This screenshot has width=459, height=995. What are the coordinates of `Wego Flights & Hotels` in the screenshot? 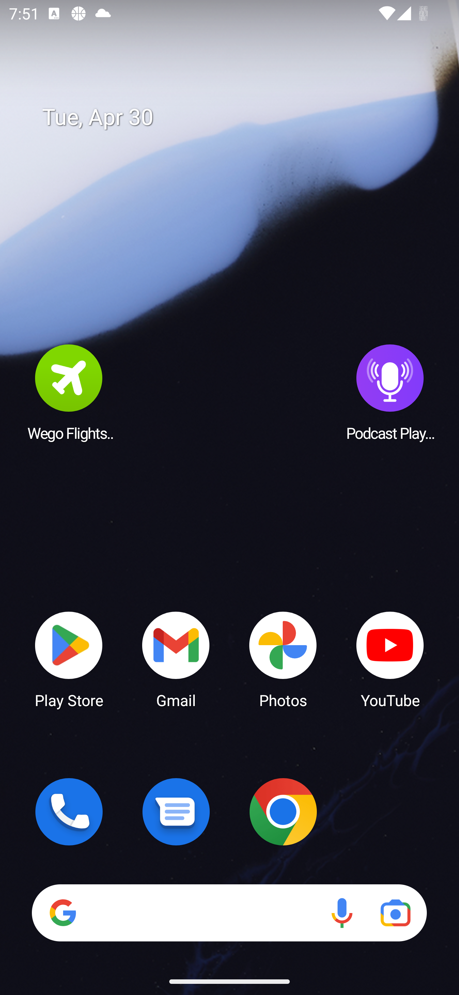 It's located at (69, 392).